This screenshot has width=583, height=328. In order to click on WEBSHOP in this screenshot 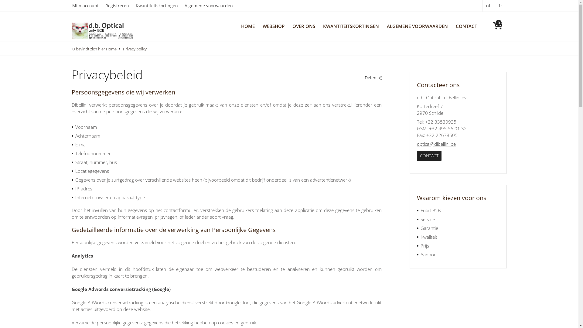, I will do `click(274, 26)`.